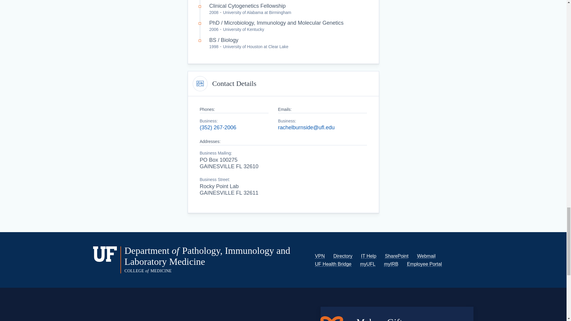  Describe the element at coordinates (333, 264) in the screenshot. I see `UF Health Bridge` at that location.